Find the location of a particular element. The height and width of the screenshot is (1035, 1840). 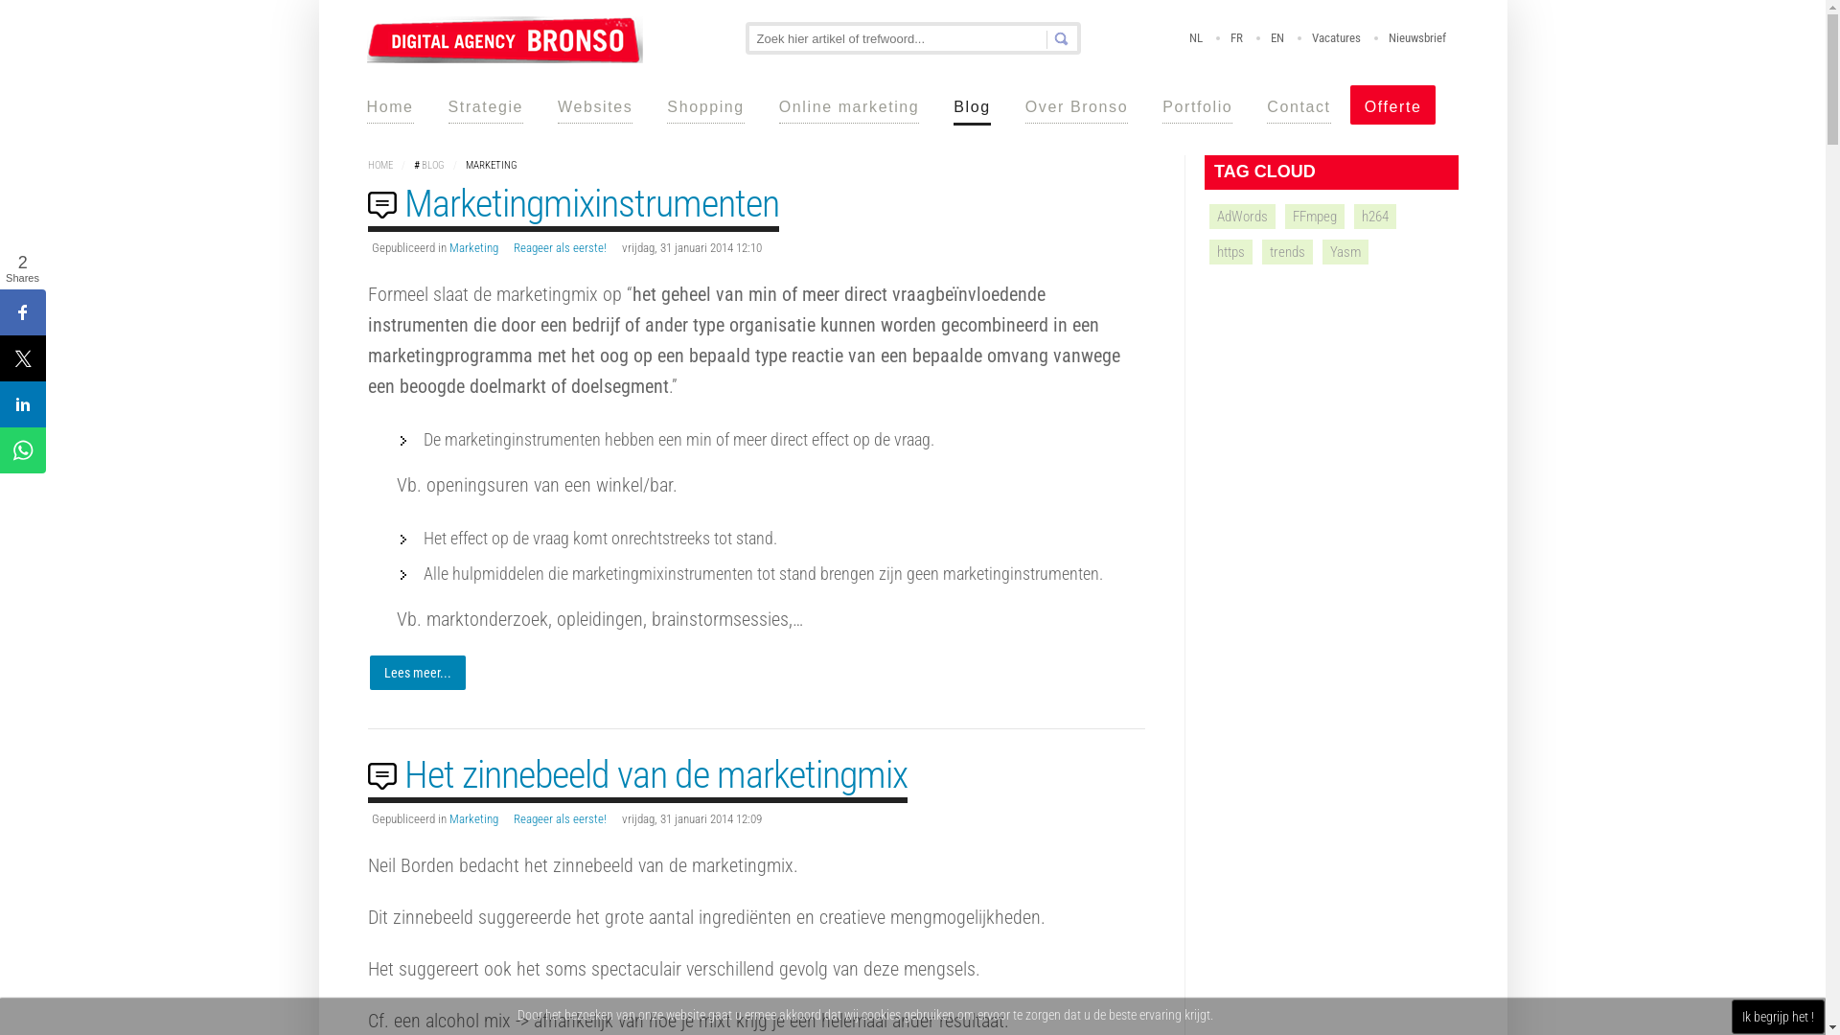

Marketing is located at coordinates (473, 818).